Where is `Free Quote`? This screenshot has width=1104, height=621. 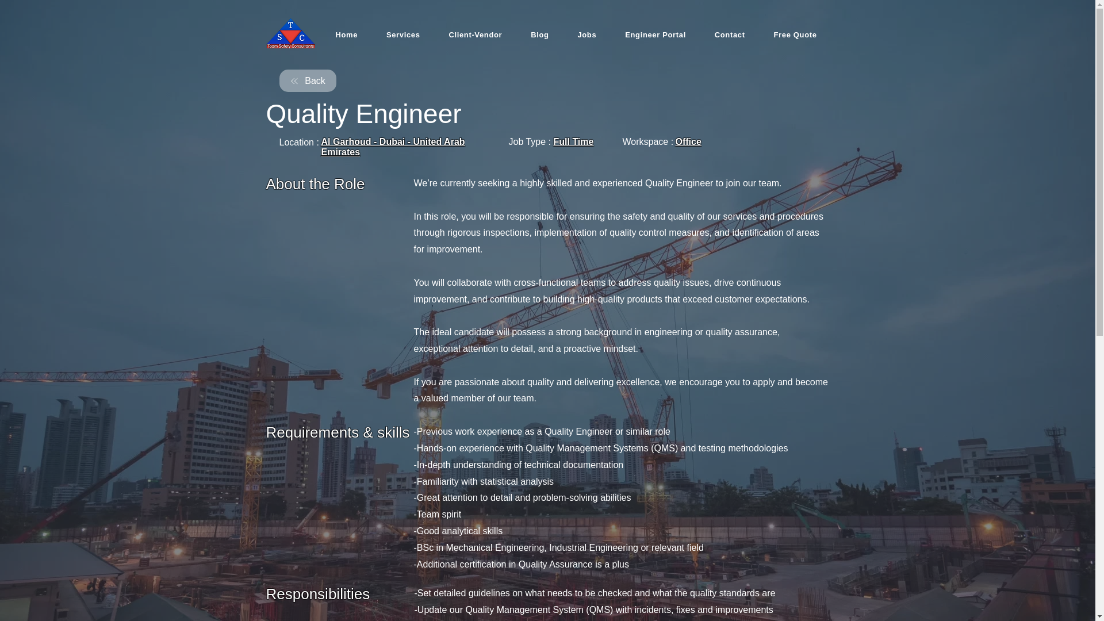 Free Quote is located at coordinates (796, 34).